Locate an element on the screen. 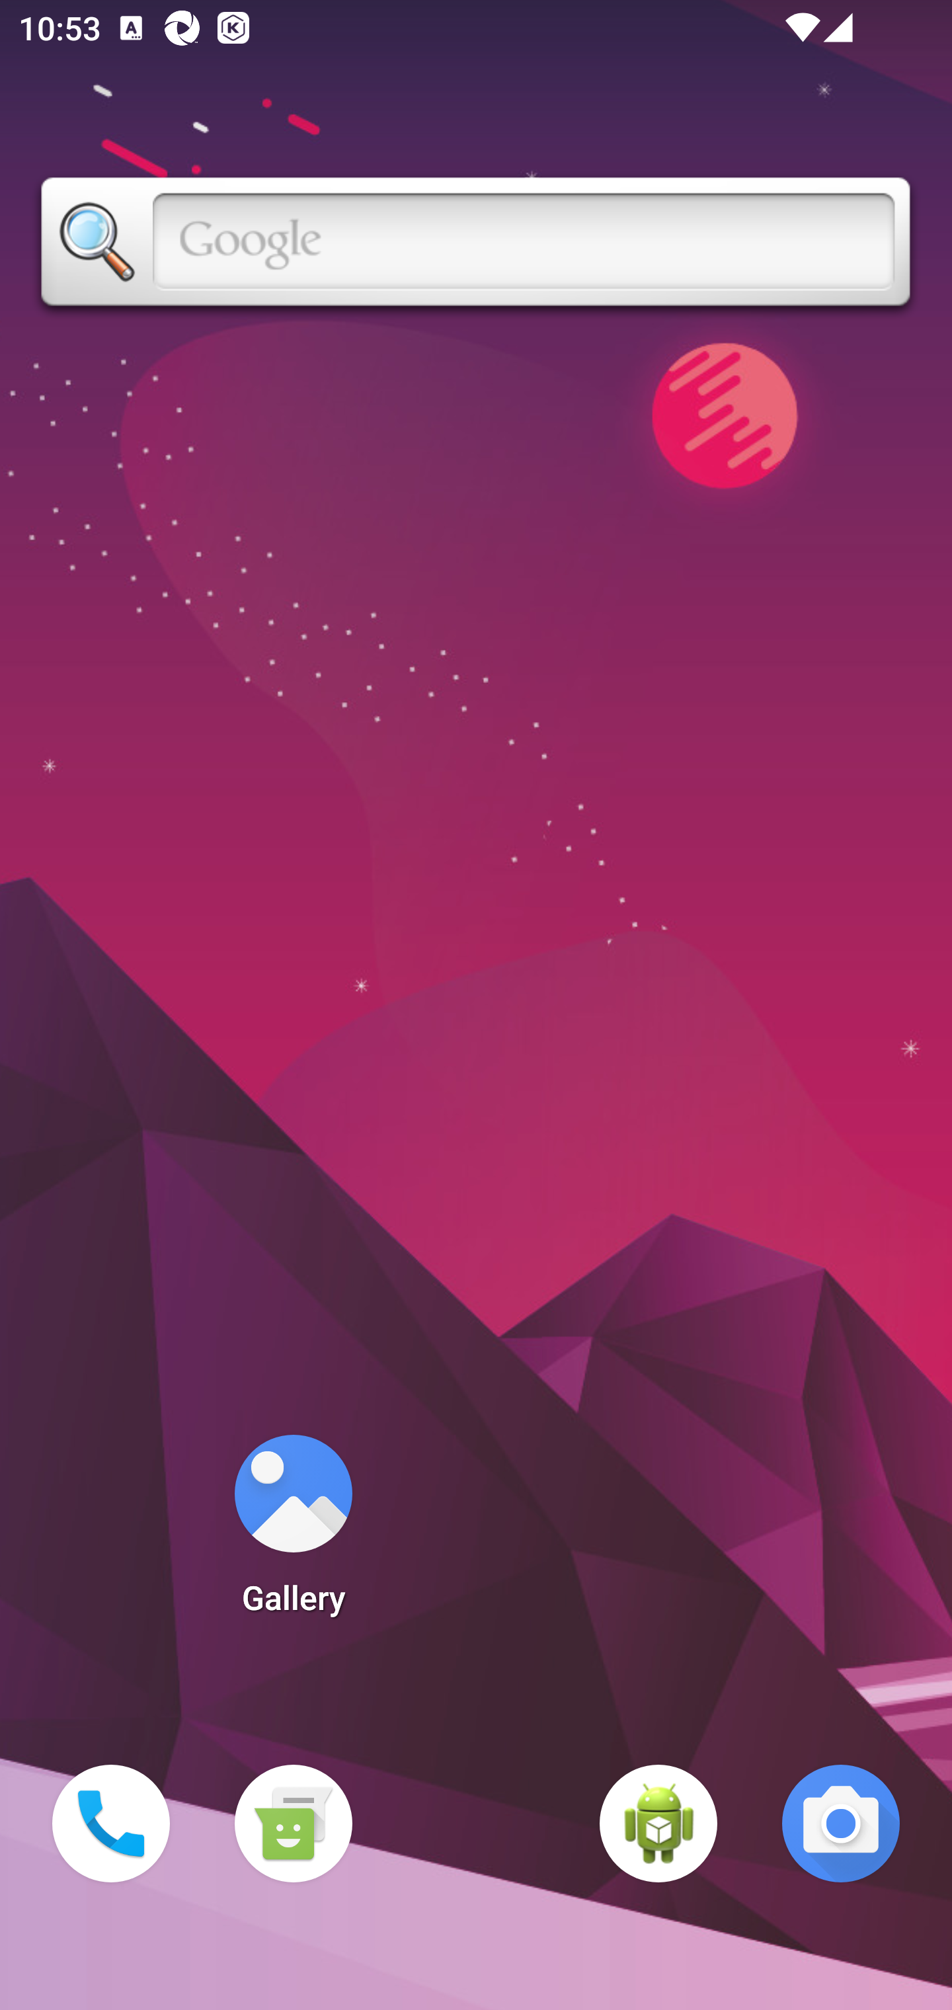  Gallery is located at coordinates (293, 1533).